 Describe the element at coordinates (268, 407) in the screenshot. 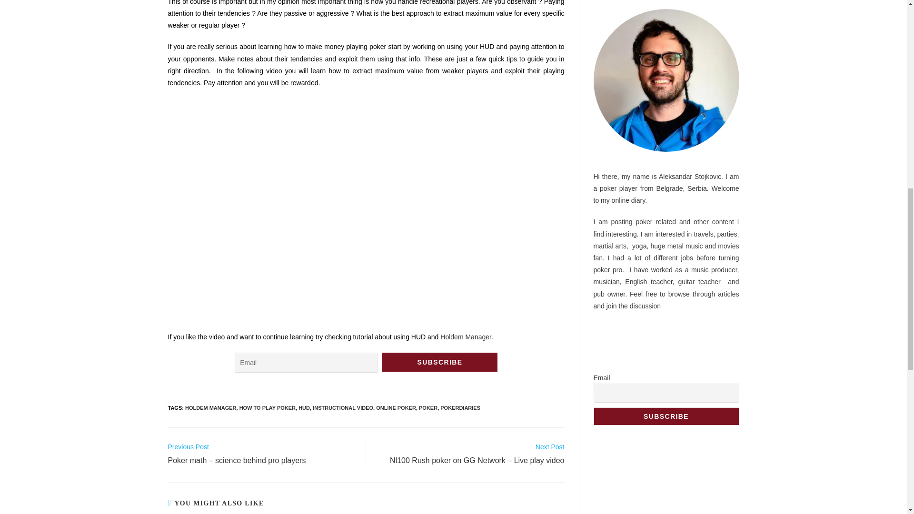

I see `HOW TO PLAY POKER` at that location.